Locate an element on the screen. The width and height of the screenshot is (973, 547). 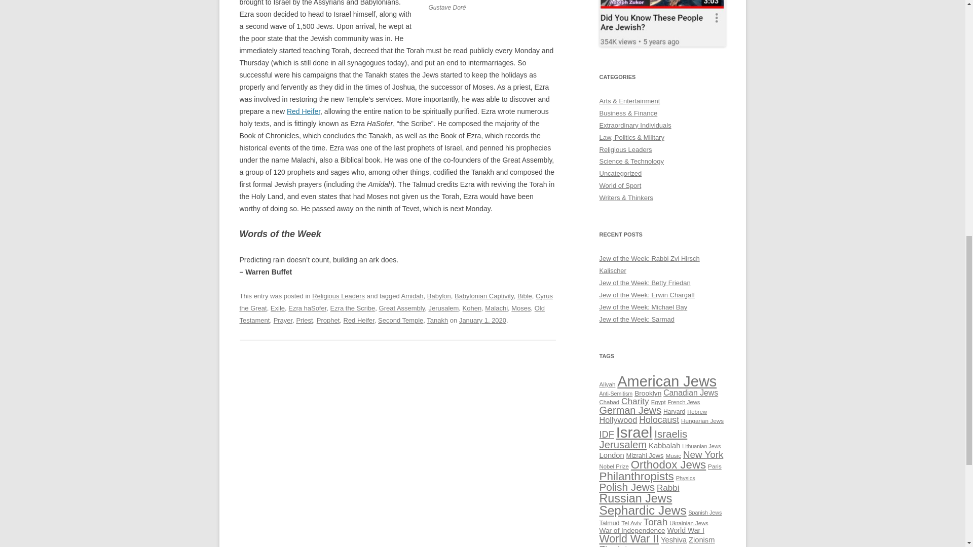
Priest is located at coordinates (304, 320).